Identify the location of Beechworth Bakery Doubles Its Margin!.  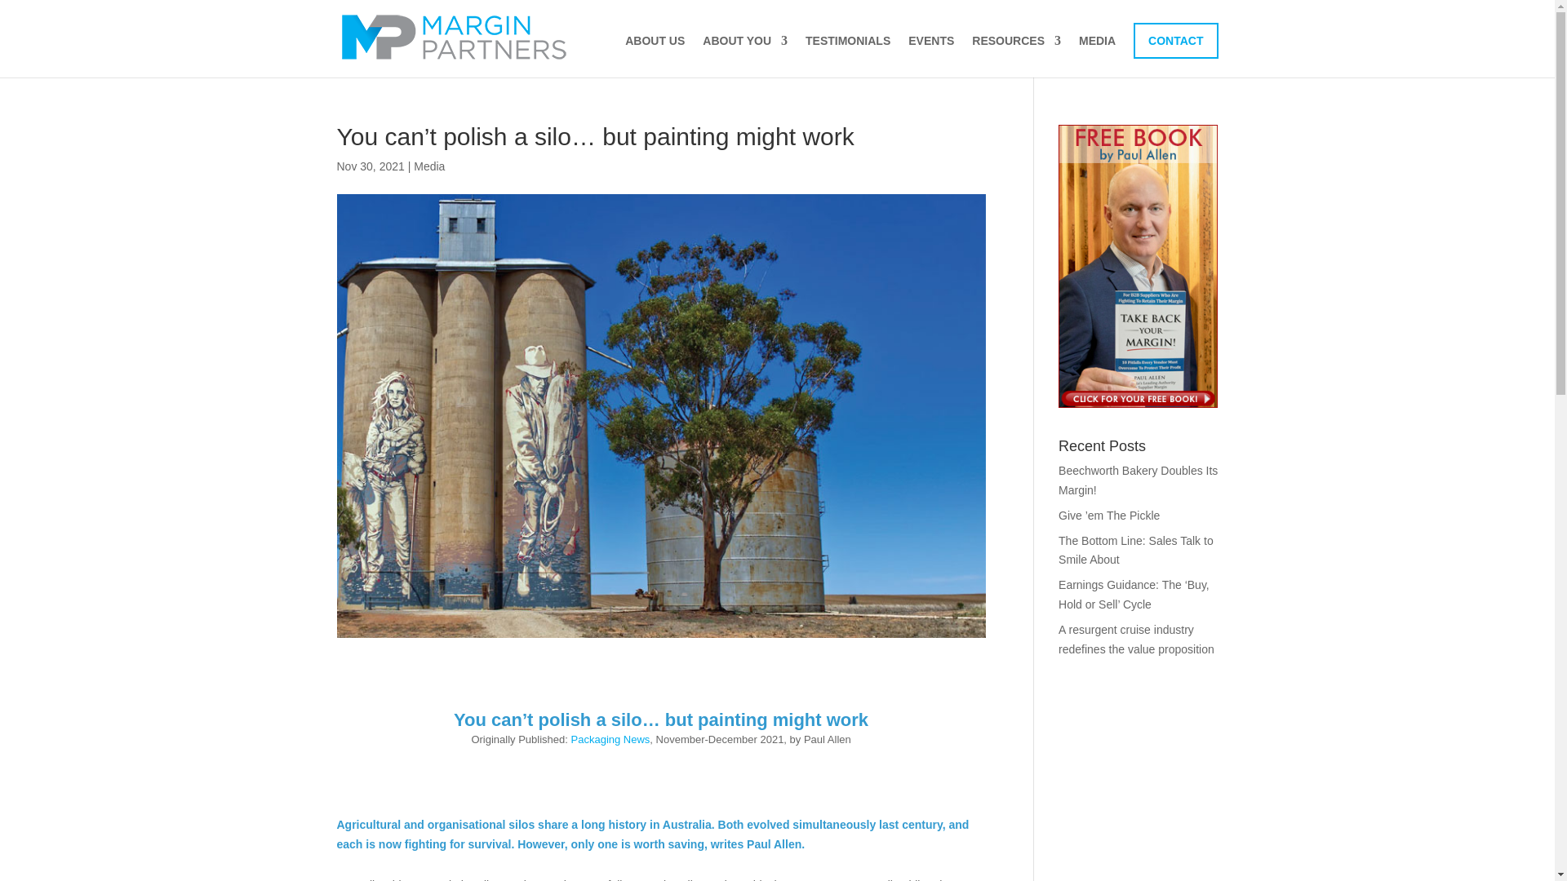
(1138, 480).